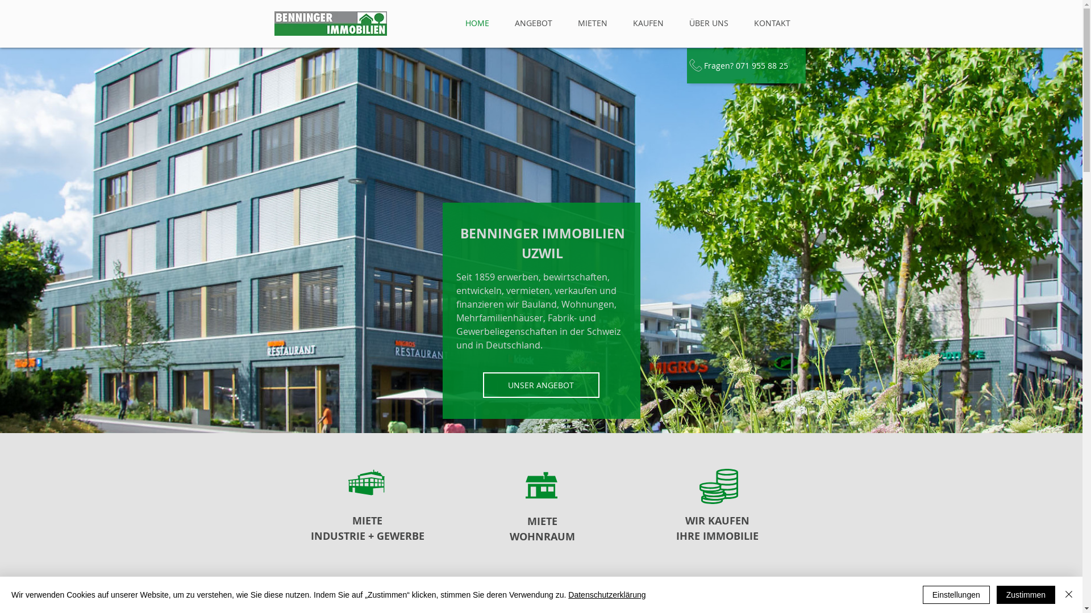 This screenshot has width=1091, height=613. What do you see at coordinates (1026, 595) in the screenshot?
I see `Zustimmen` at bounding box center [1026, 595].